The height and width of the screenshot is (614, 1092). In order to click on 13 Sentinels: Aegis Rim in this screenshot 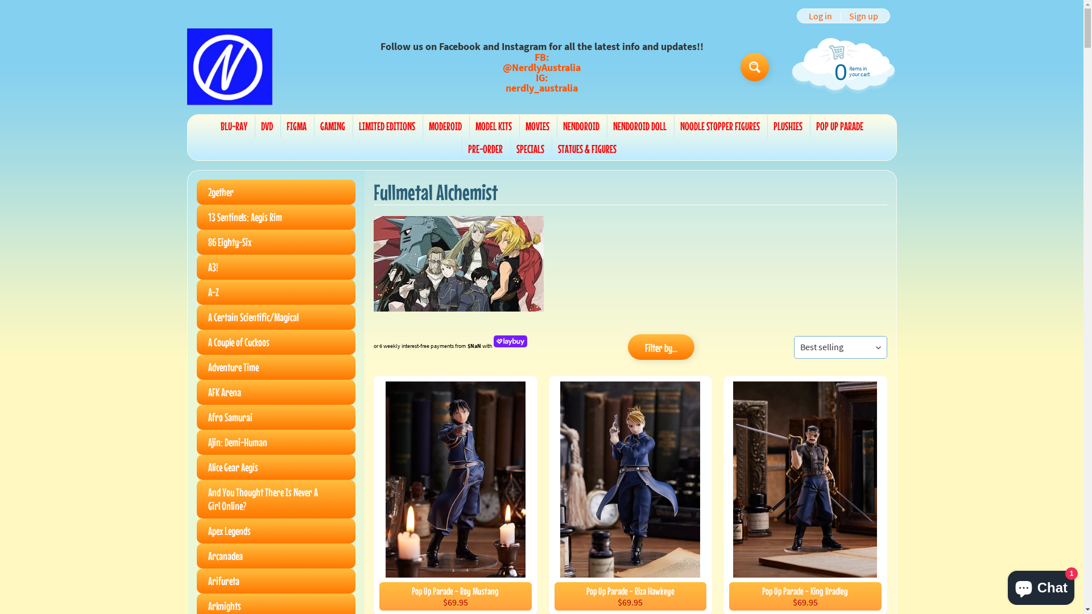, I will do `click(276, 217)`.